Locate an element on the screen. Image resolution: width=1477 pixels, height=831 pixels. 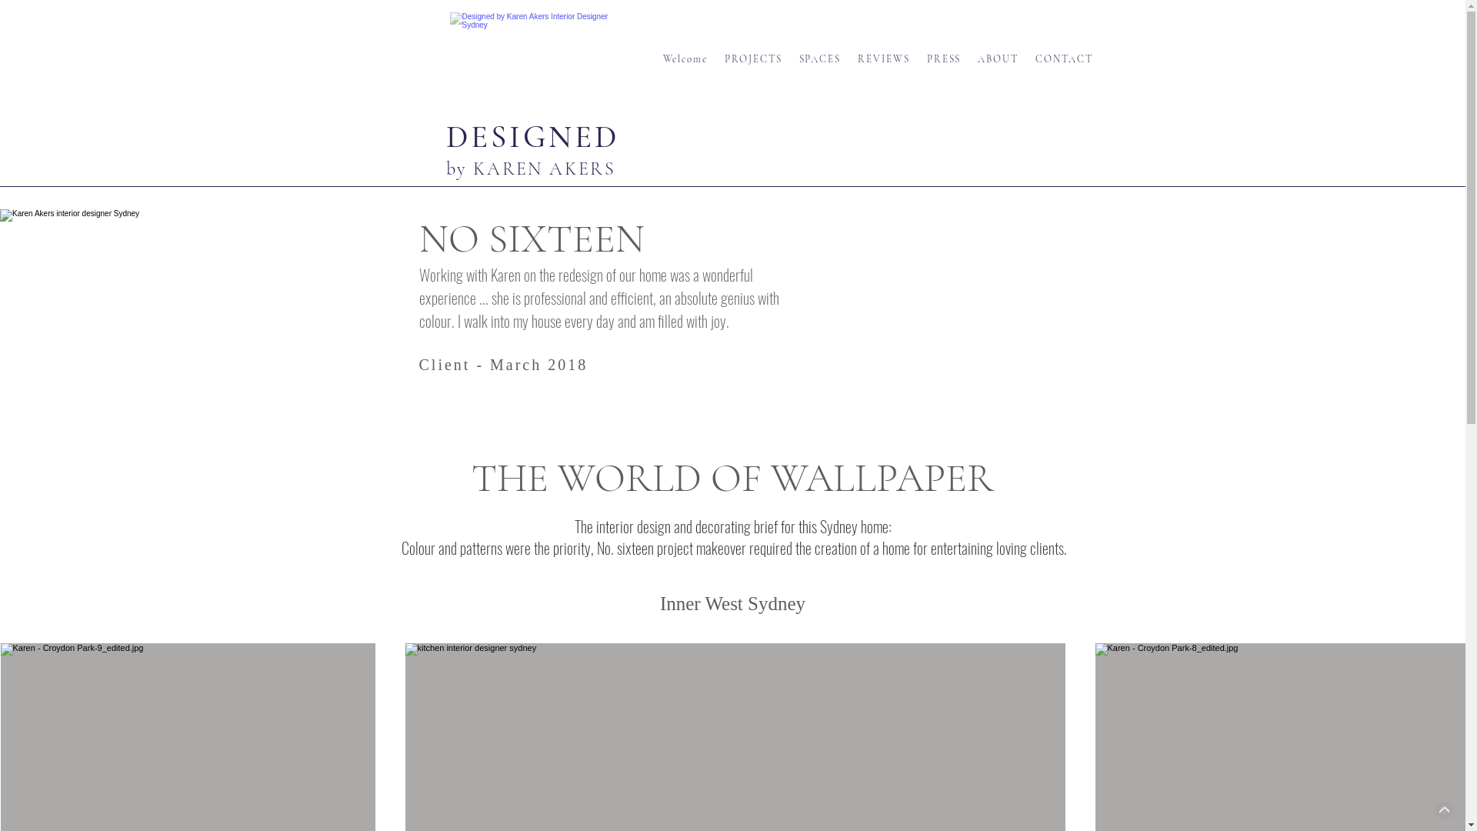
PRESS is located at coordinates (945, 60).